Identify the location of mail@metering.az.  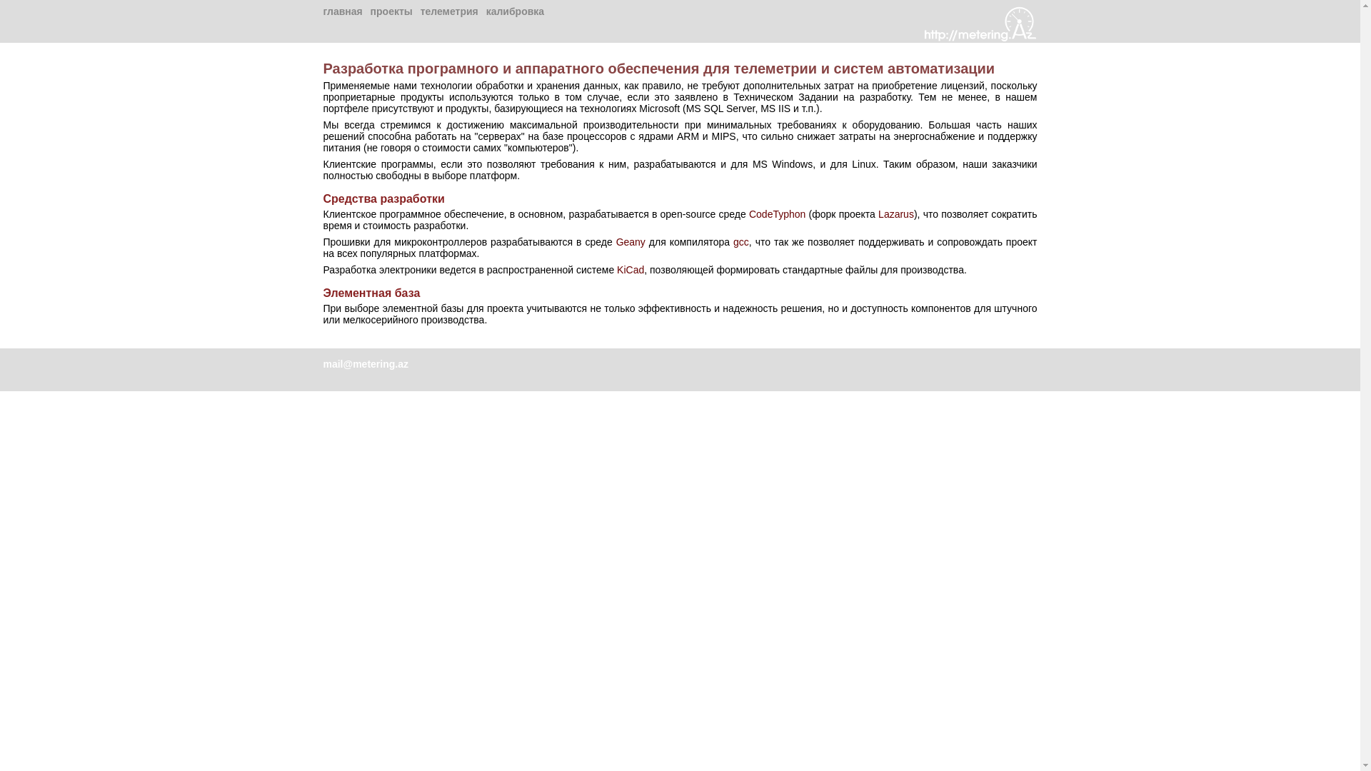
(366, 364).